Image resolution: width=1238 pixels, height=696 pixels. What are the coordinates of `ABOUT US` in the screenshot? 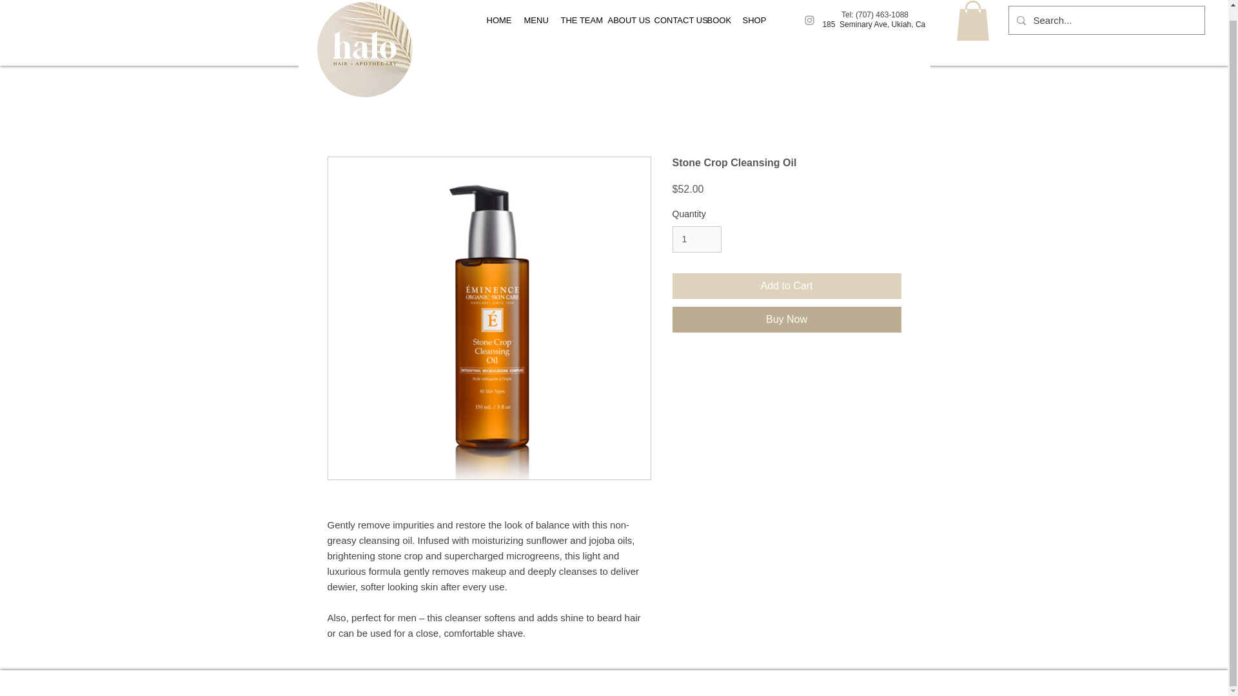 It's located at (622, 20).